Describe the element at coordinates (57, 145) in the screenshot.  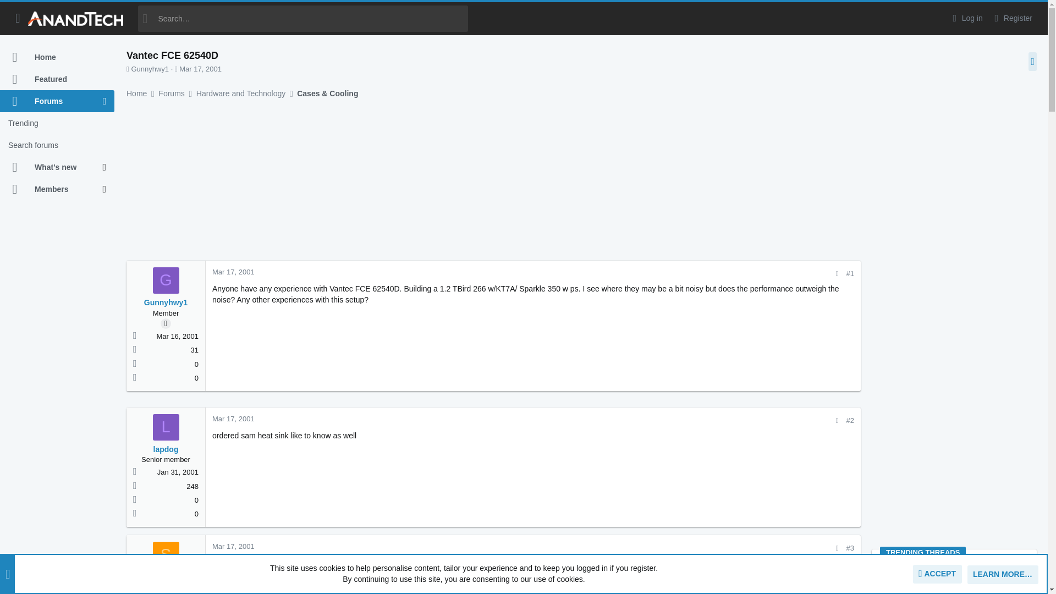
I see `Search forums` at that location.